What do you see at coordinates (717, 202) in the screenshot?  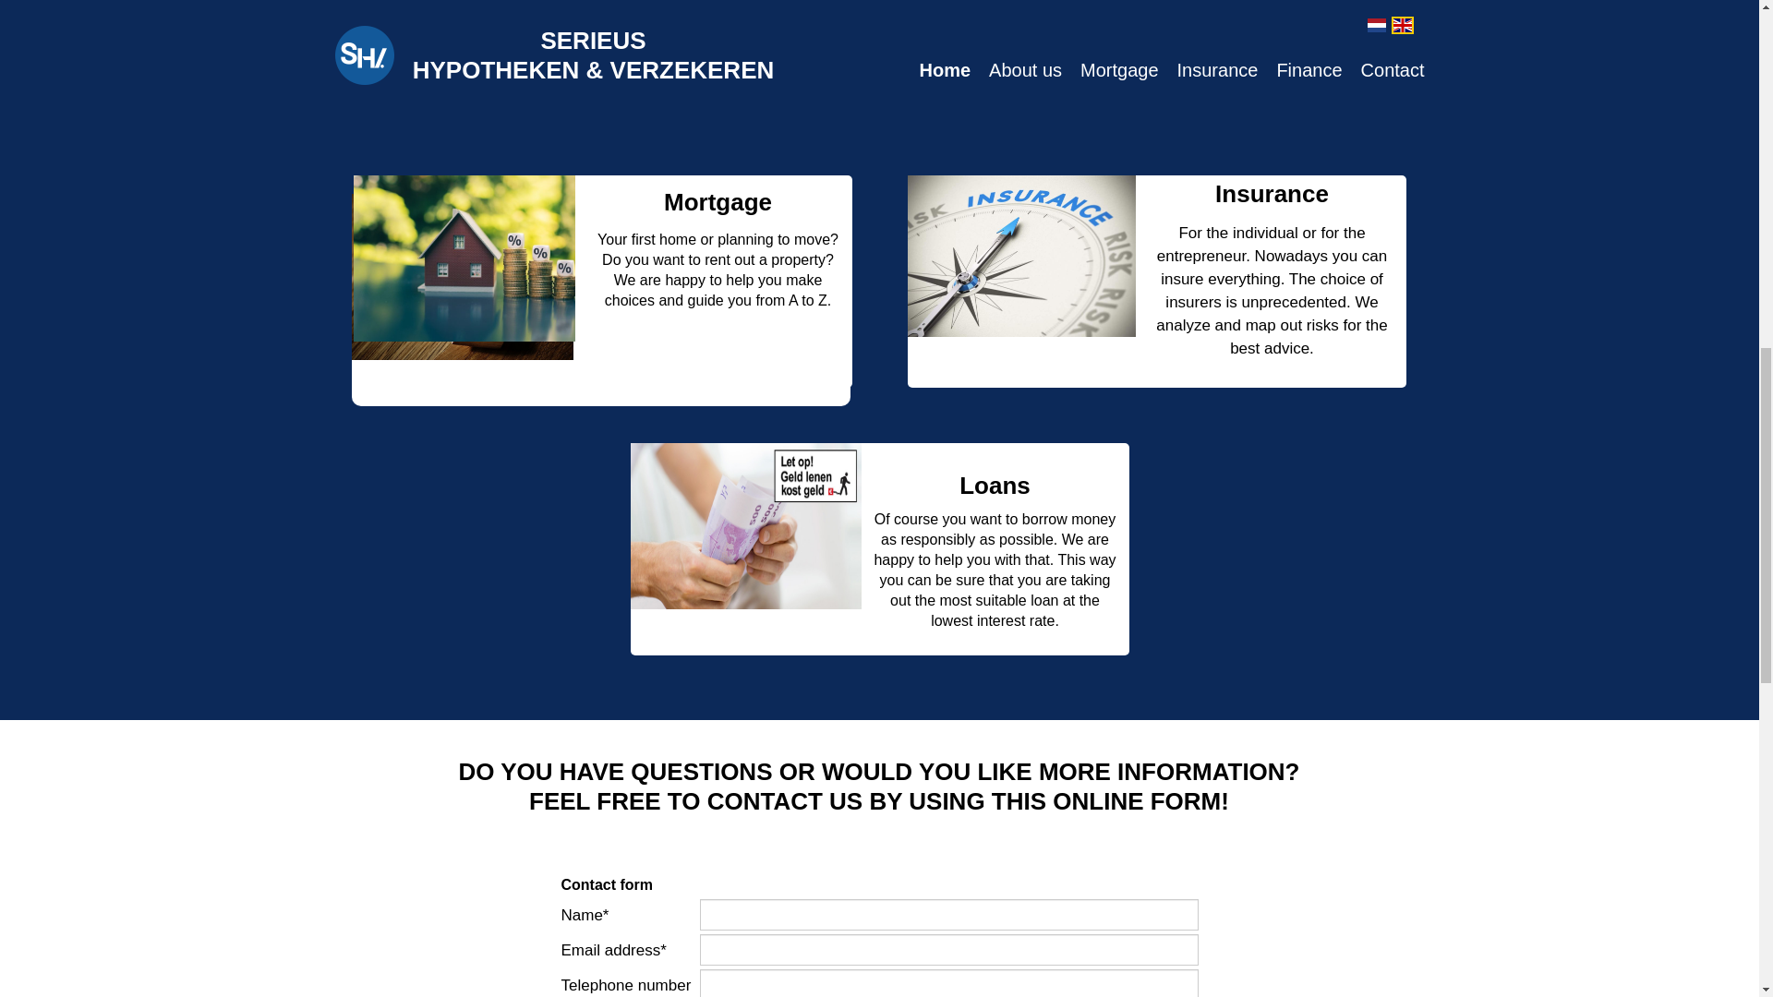 I see `Serious Mortgages` at bounding box center [717, 202].